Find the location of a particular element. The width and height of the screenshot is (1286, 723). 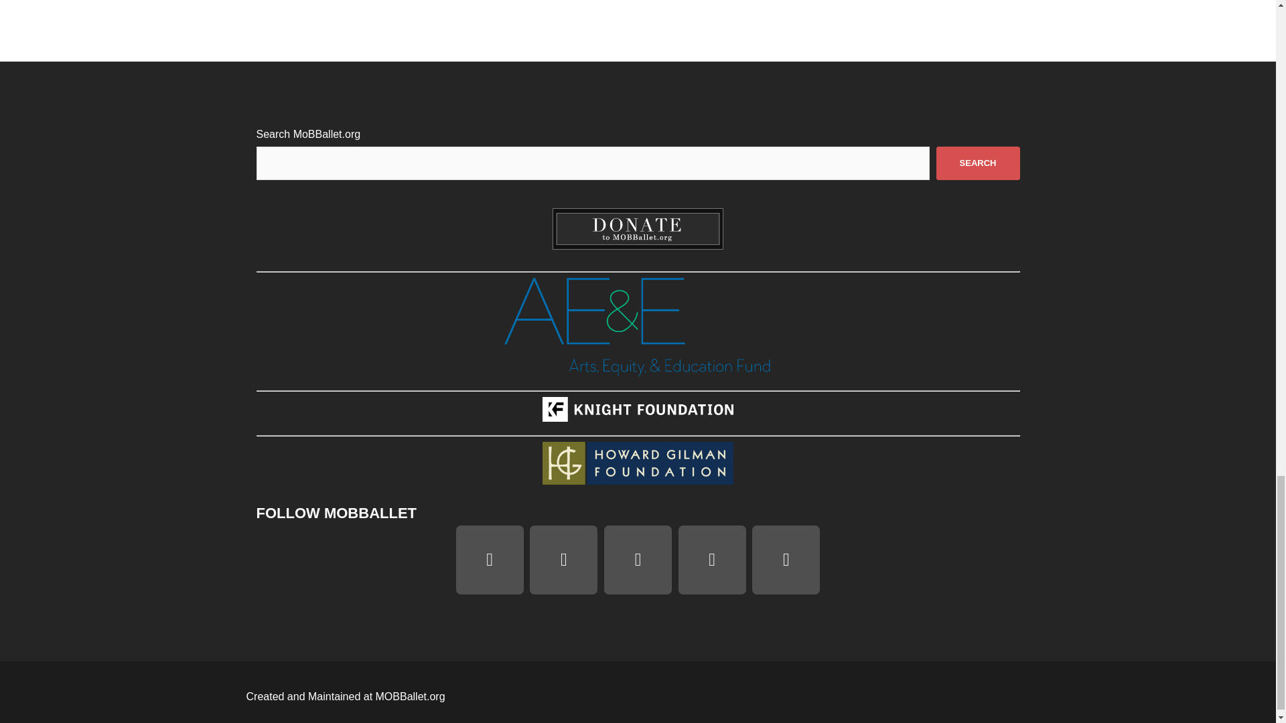

Twitter is located at coordinates (712, 560).